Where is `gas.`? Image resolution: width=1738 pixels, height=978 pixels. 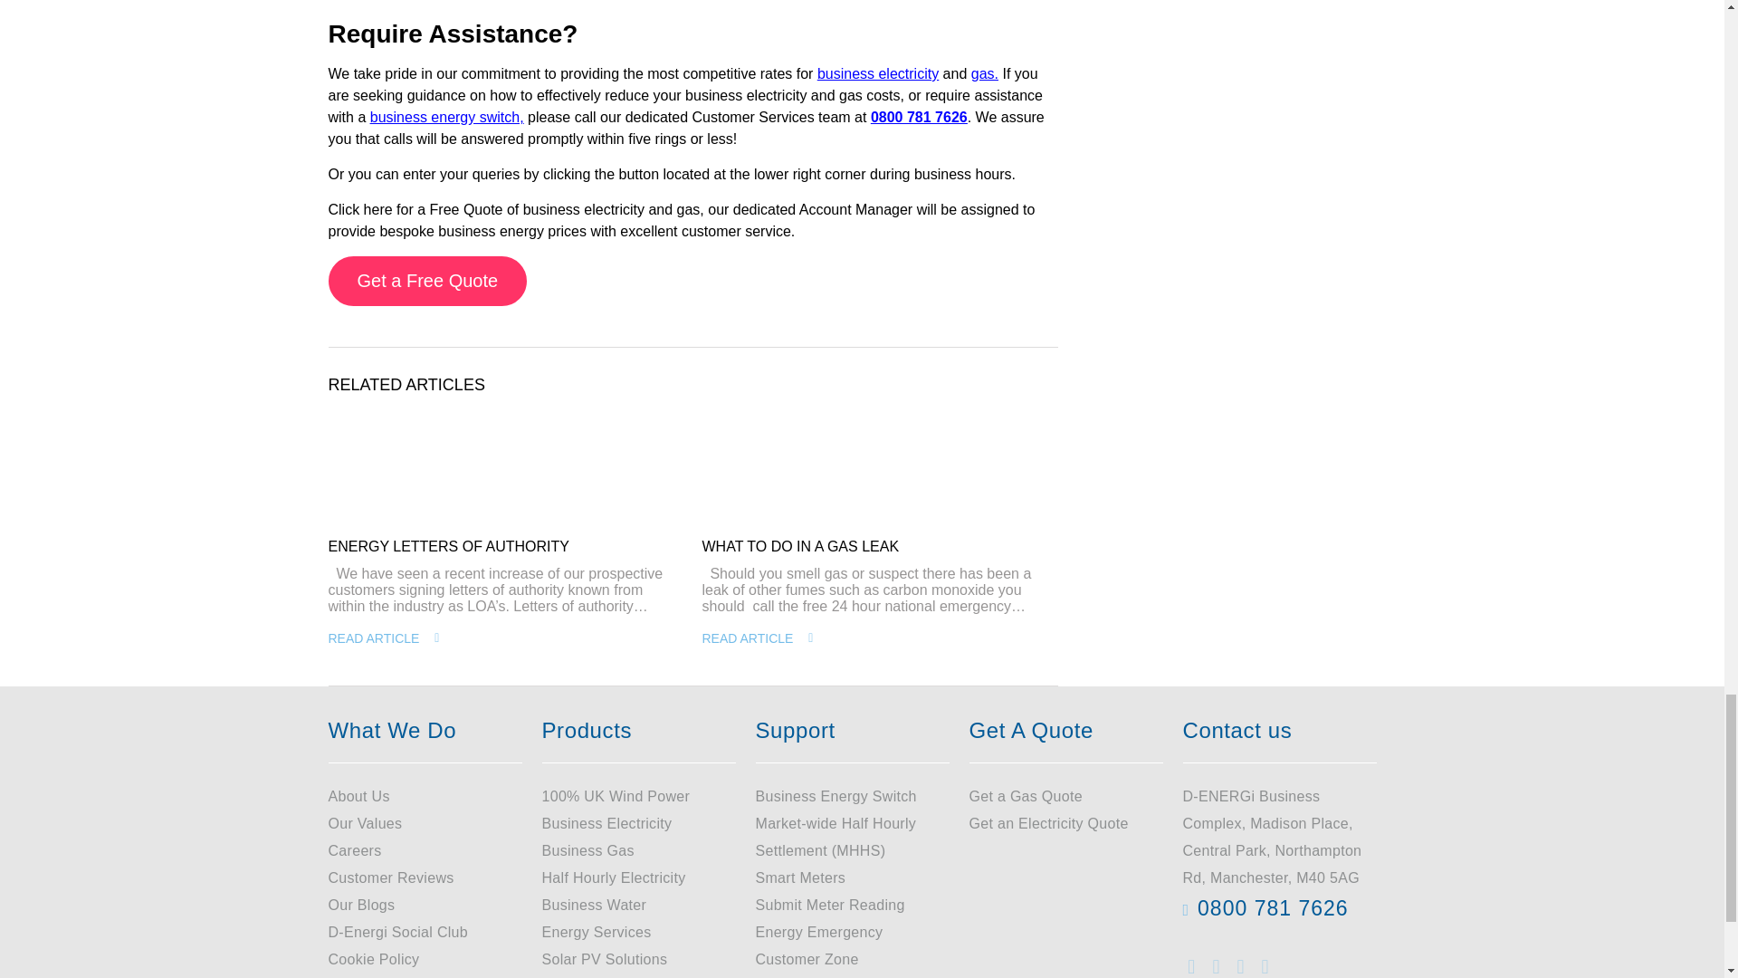
gas. is located at coordinates (985, 74).